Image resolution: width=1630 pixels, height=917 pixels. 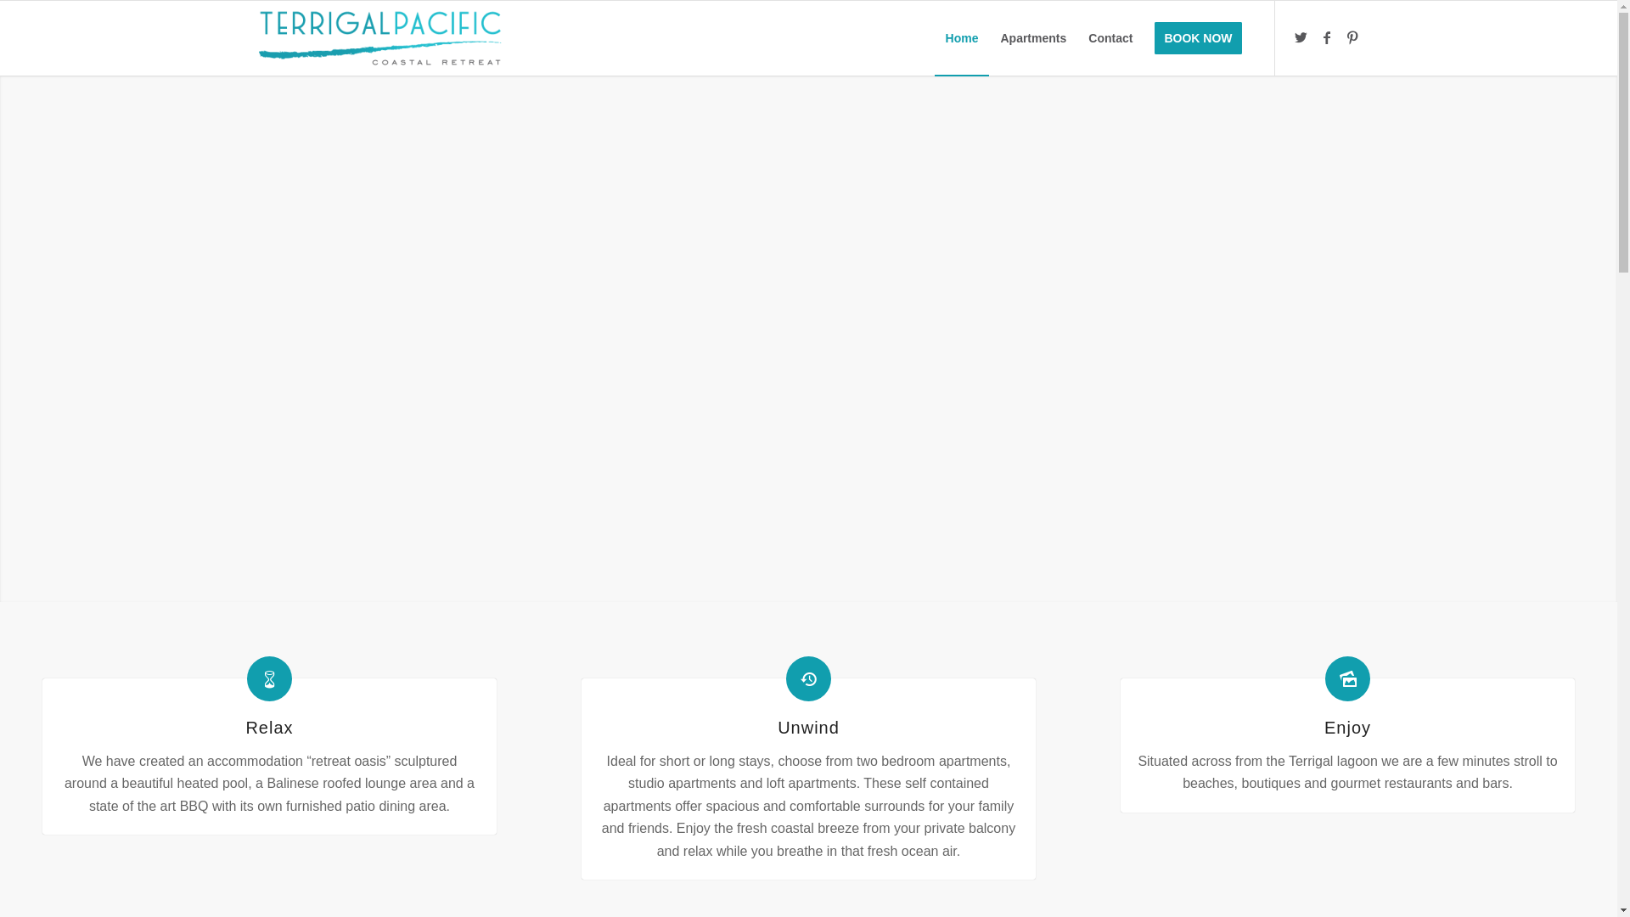 What do you see at coordinates (1033, 38) in the screenshot?
I see `Apartments` at bounding box center [1033, 38].